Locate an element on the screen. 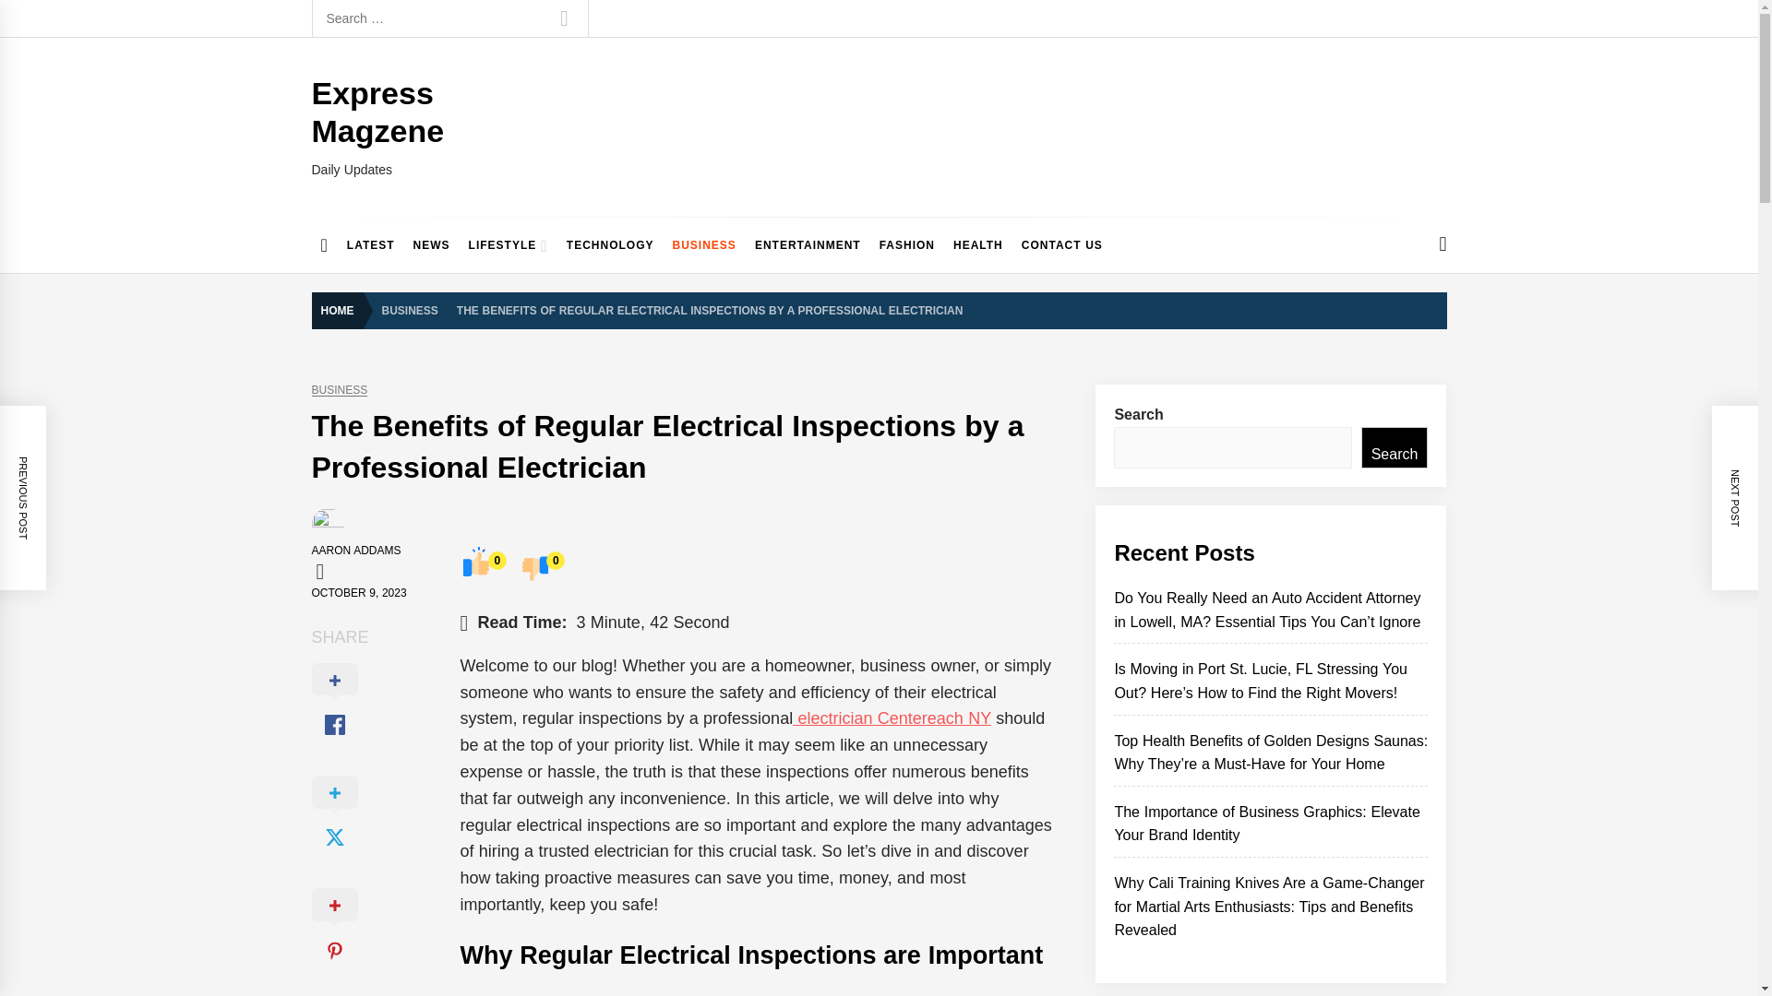 This screenshot has height=996, width=1772. electrician Centereach NY is located at coordinates (892, 717).